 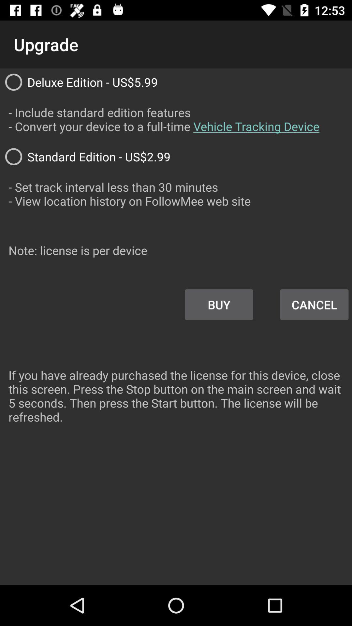 I want to click on click buy, so click(x=219, y=305).